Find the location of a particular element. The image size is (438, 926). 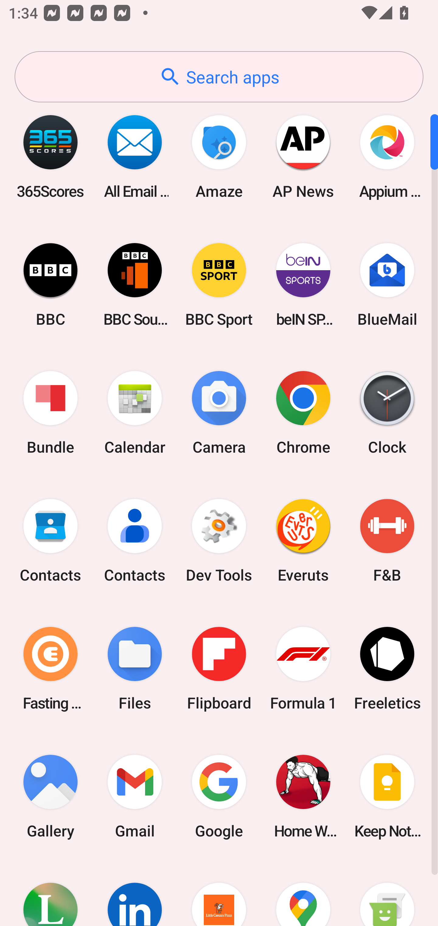

Everuts is located at coordinates (303, 541).